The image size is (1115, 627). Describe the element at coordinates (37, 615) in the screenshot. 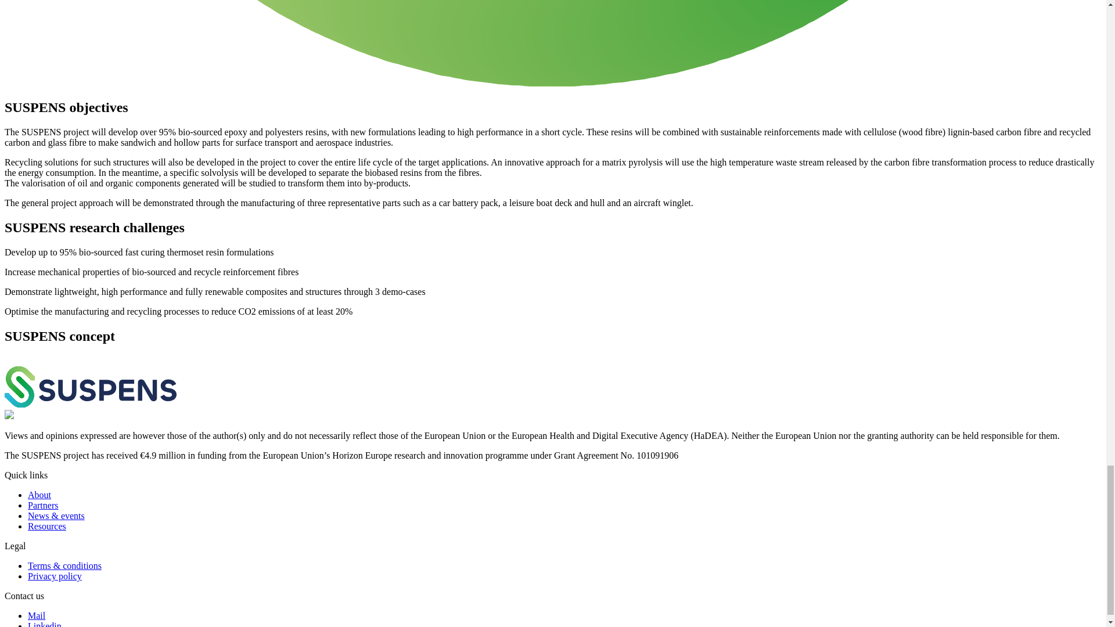

I see `Mail` at that location.